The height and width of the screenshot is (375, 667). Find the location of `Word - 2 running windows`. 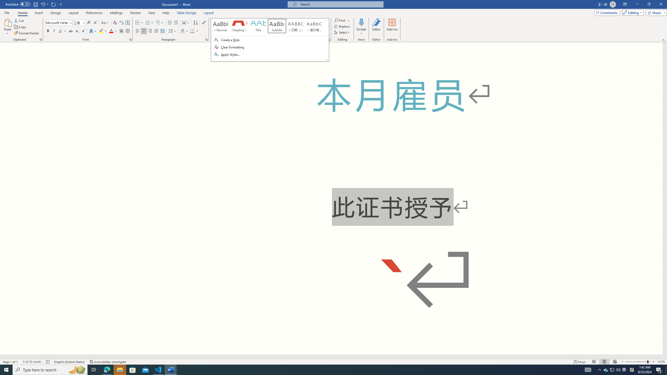

Word - 2 running windows is located at coordinates (171, 370).